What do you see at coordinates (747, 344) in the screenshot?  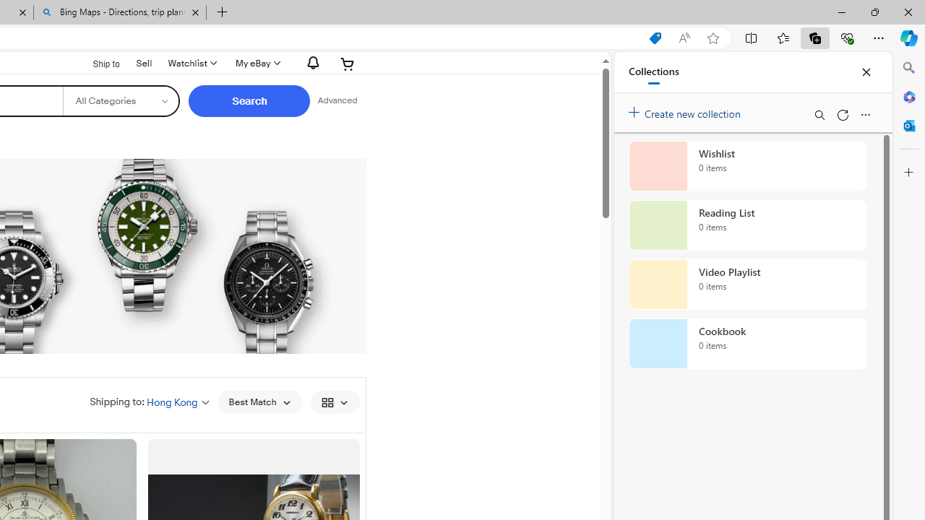 I see `Cookbook collection, 0 items` at bounding box center [747, 344].